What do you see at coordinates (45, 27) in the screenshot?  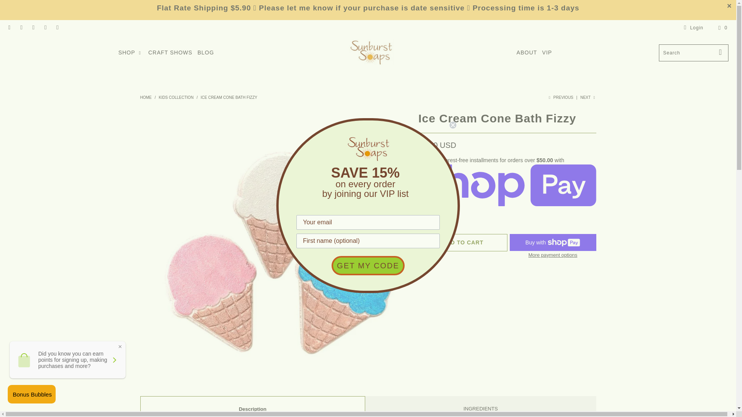 I see `Sunburst Soaps on Instagram` at bounding box center [45, 27].